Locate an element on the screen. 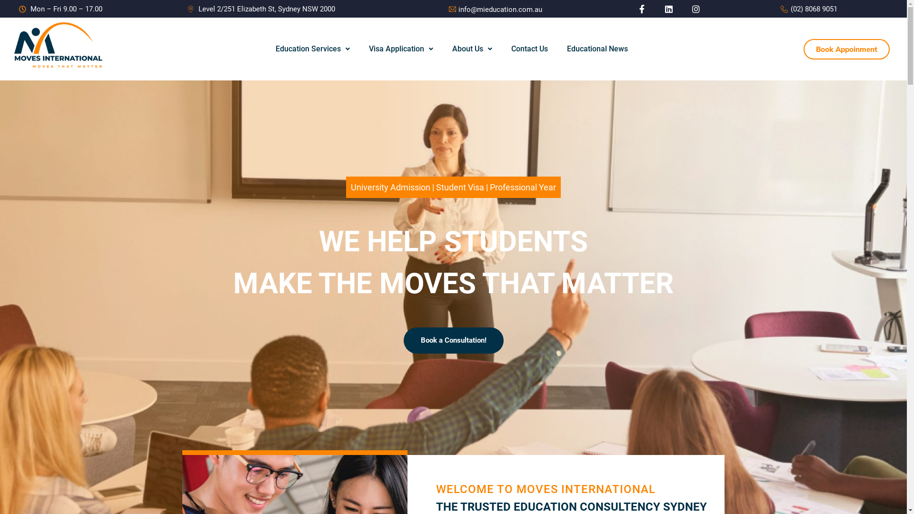 This screenshot has height=514, width=914. Educational News is located at coordinates (597, 49).